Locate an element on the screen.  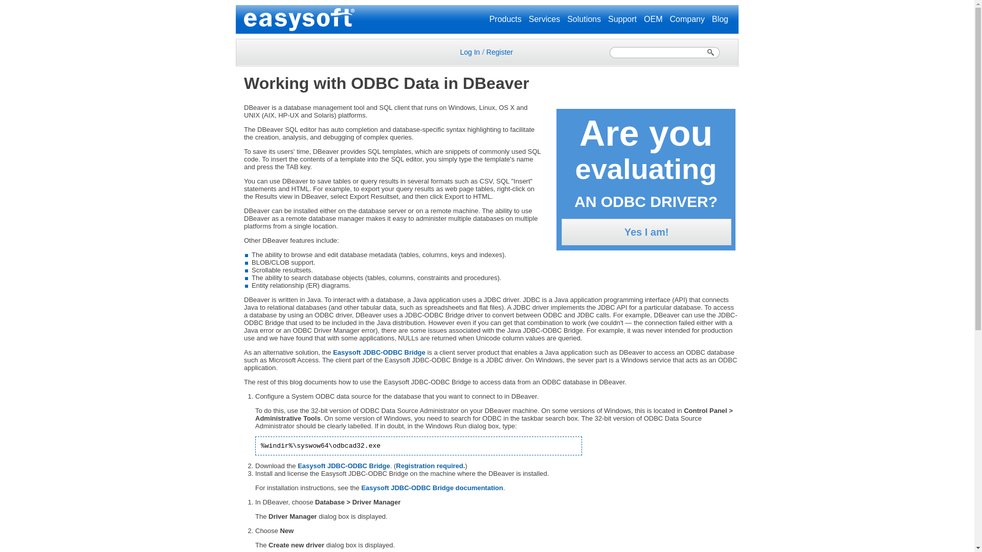
Blog is located at coordinates (720, 19).